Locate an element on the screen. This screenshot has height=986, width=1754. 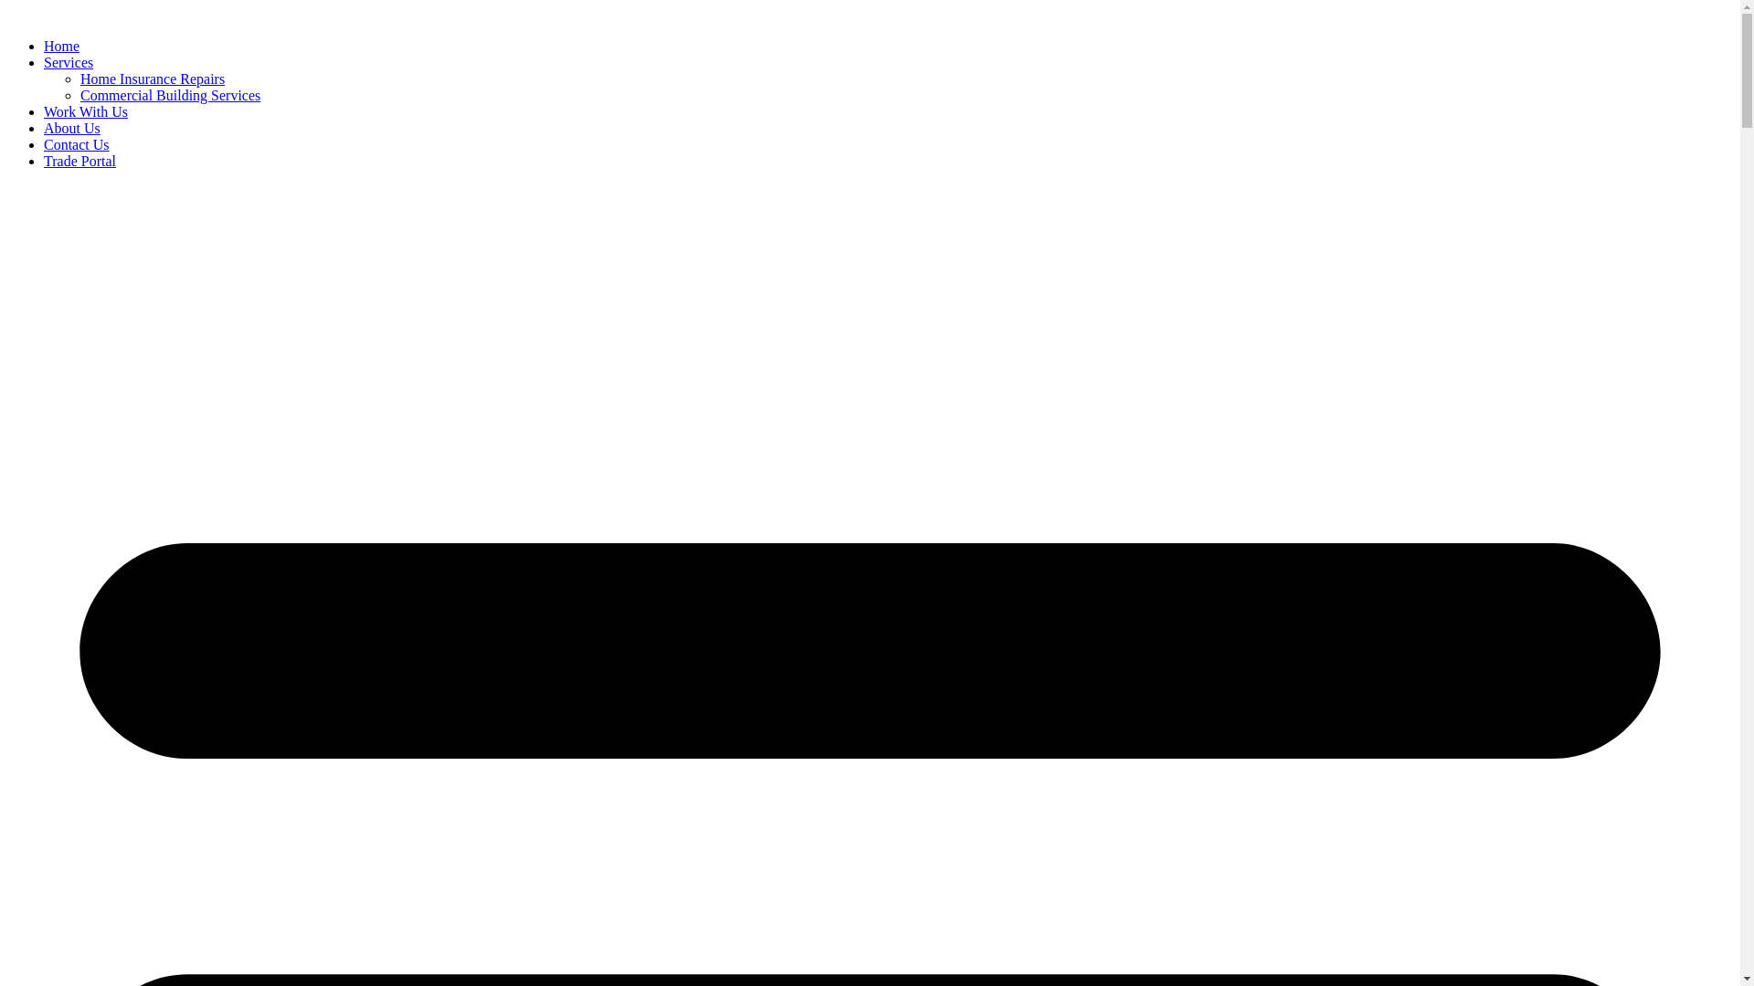
Contact Us is located at coordinates (77, 144).